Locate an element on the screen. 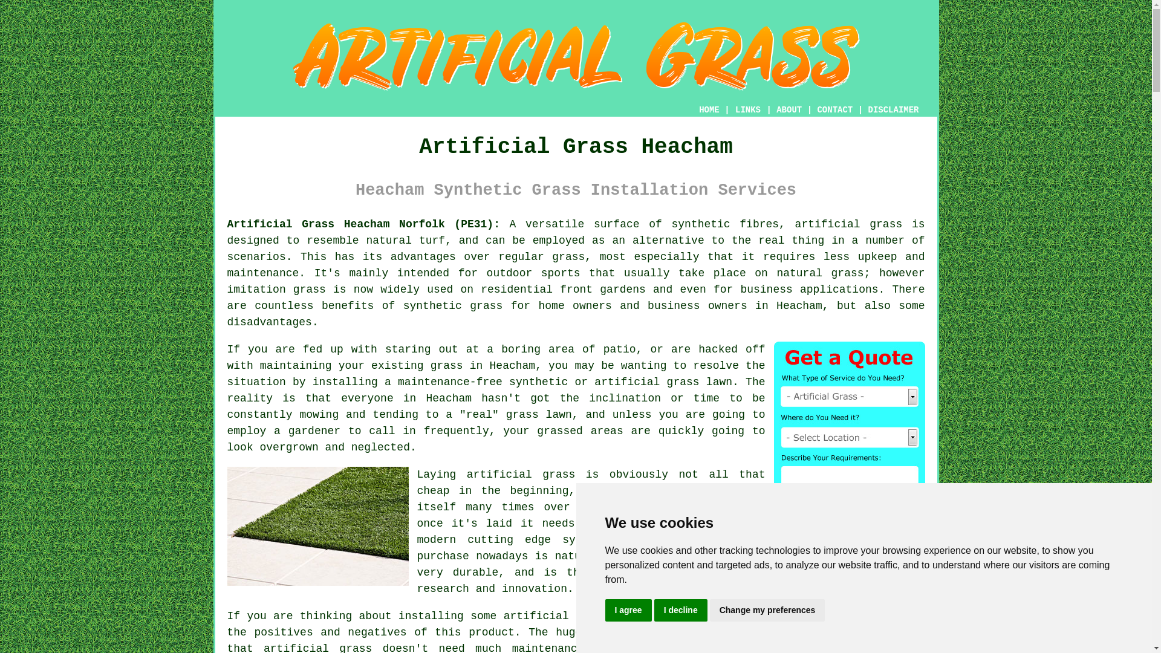 The image size is (1161, 653). HOME is located at coordinates (709, 110).